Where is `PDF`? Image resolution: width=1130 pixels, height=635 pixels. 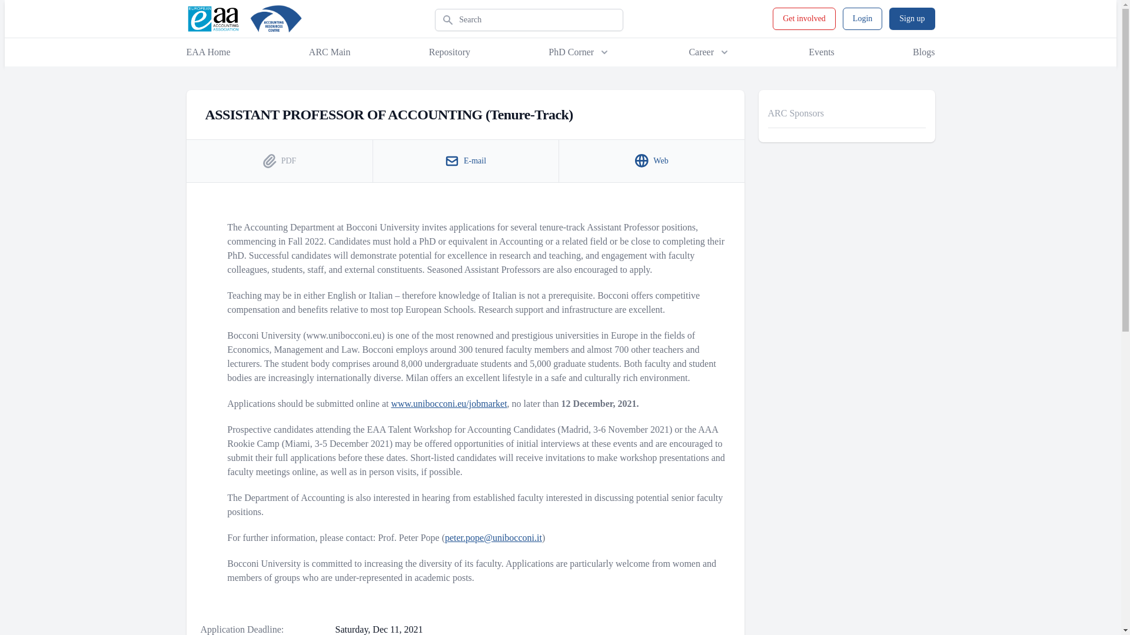
PDF is located at coordinates (279, 161).